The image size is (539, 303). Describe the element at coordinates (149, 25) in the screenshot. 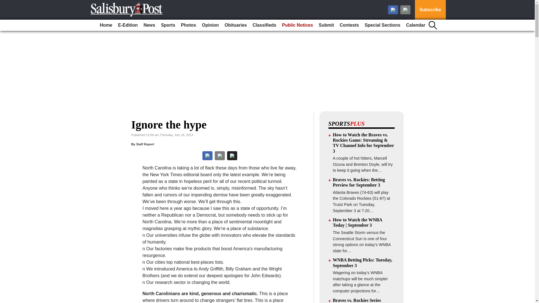

I see `News` at that location.